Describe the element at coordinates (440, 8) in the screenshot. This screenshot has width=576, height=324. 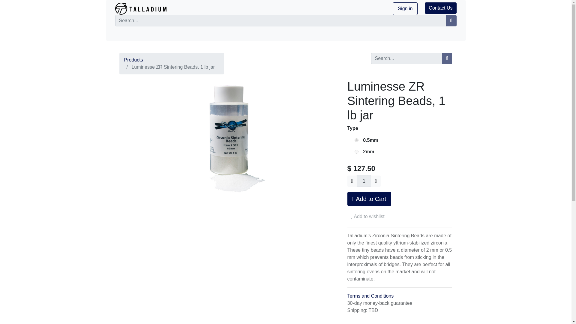
I see `Contact Us` at that location.